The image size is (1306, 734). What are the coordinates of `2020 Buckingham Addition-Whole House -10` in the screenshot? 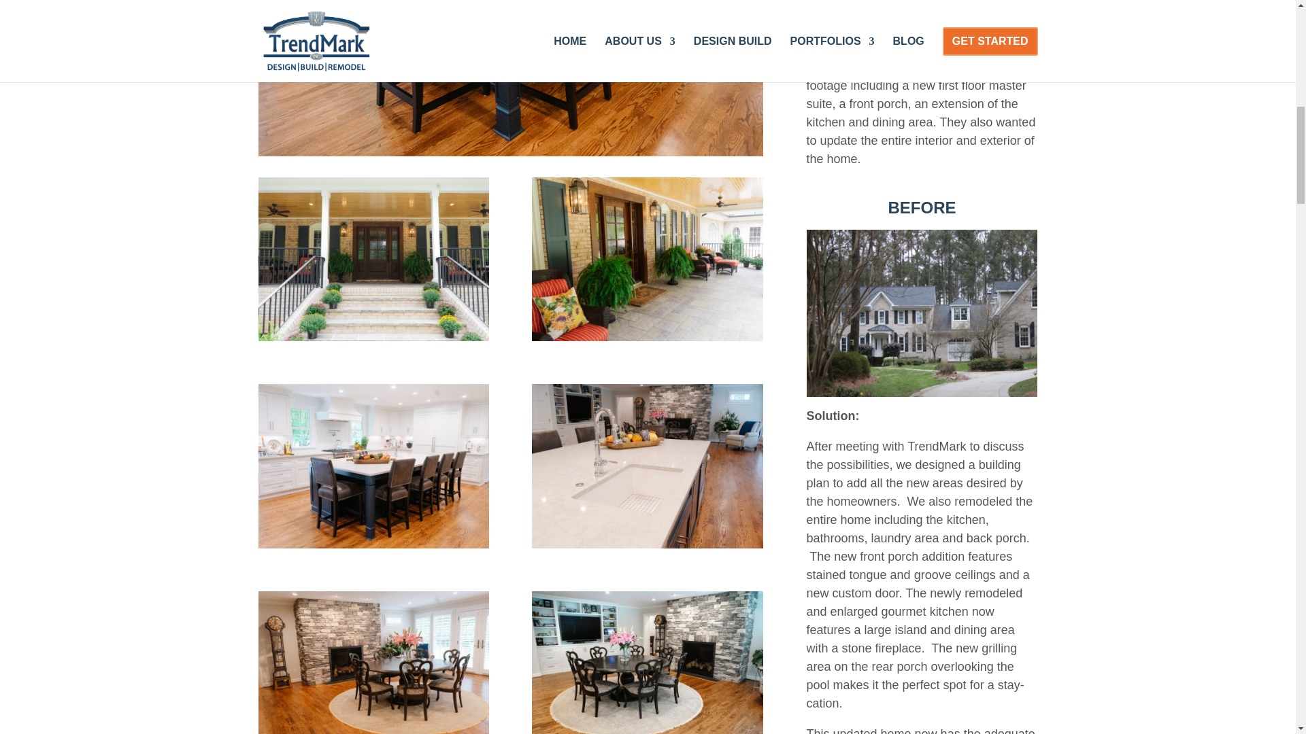 It's located at (512, 77).